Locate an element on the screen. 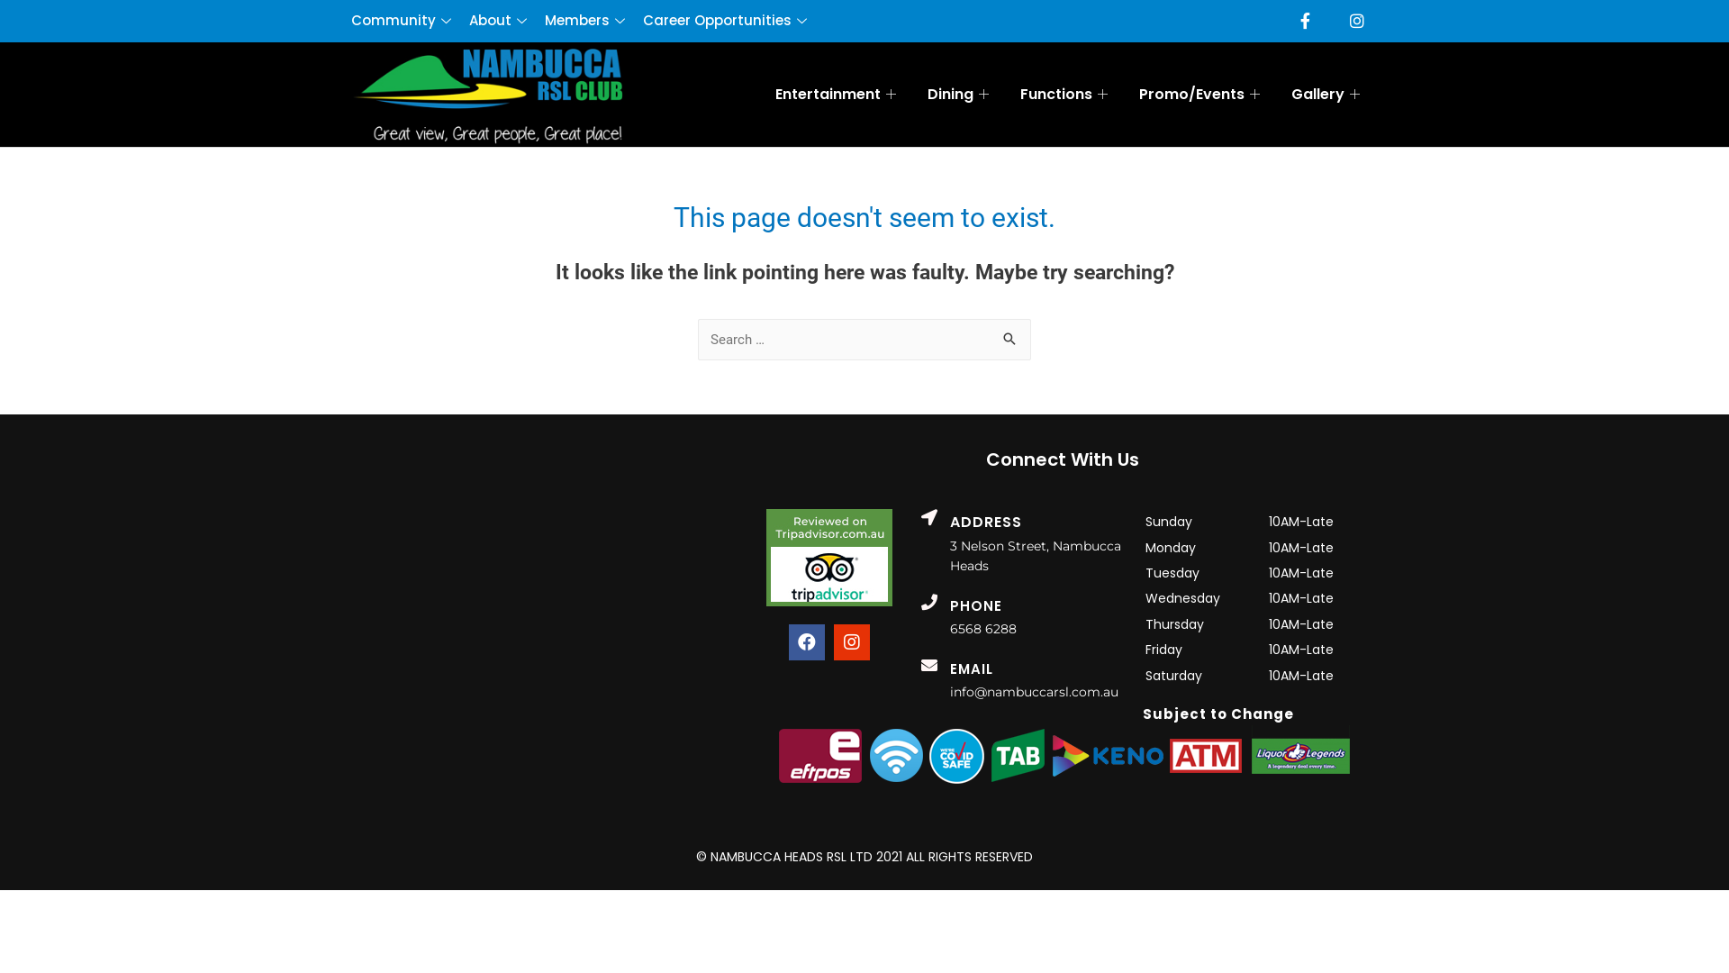  Gallery is located at coordinates (1327, 95).